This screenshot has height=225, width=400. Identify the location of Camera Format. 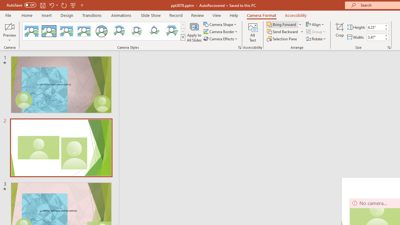
(261, 15).